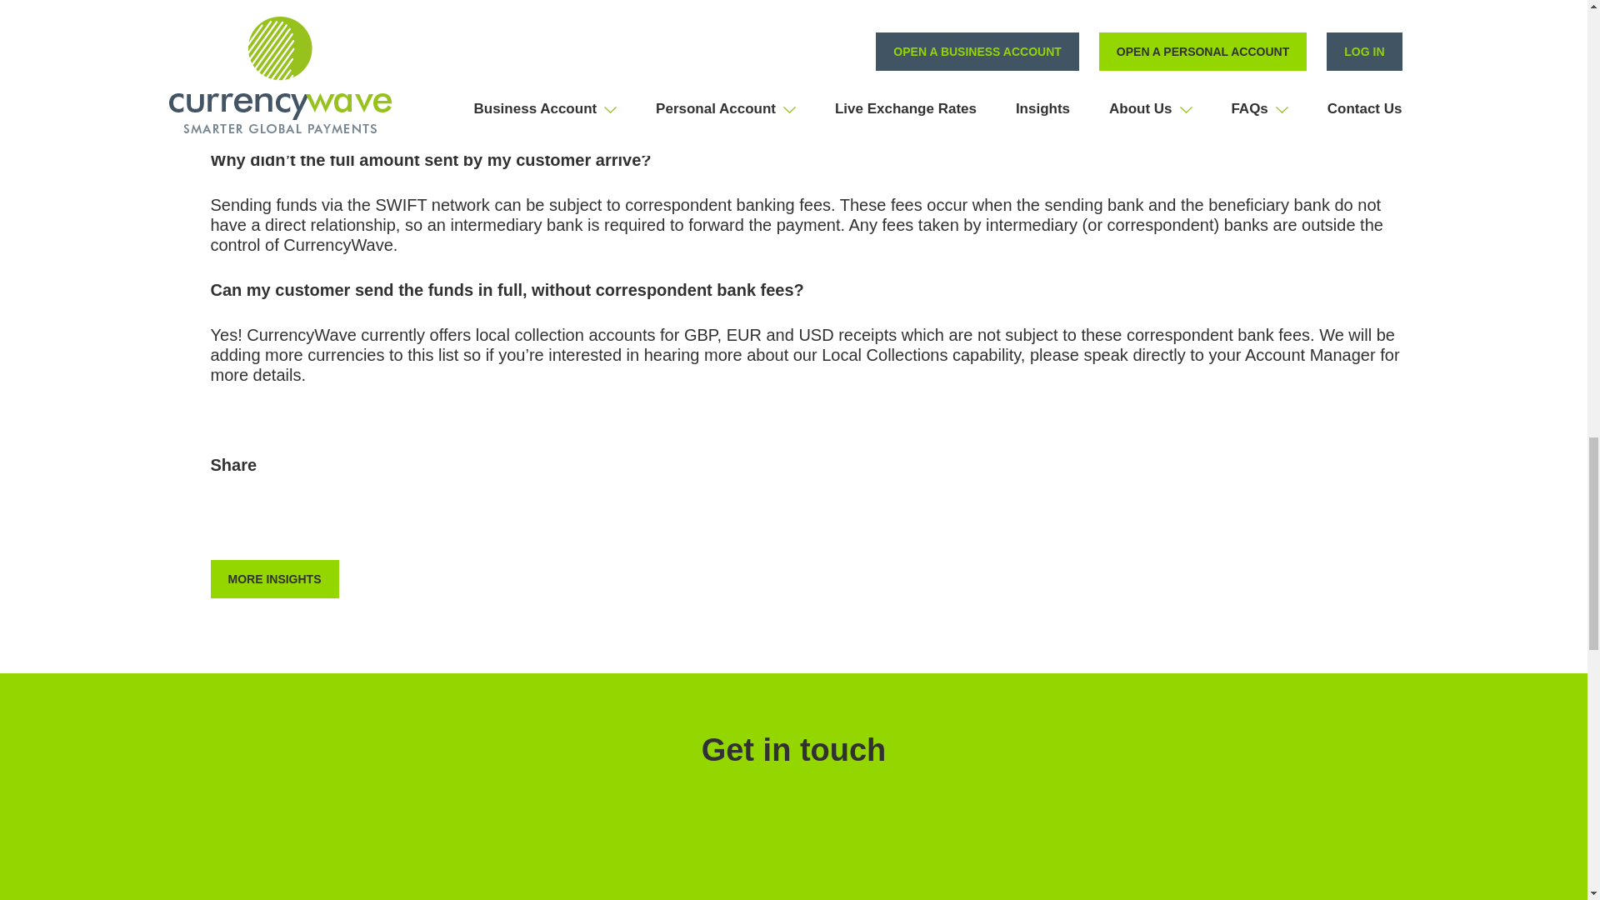 The height and width of the screenshot is (900, 1600). What do you see at coordinates (271, 519) in the screenshot?
I see `Twitter` at bounding box center [271, 519].